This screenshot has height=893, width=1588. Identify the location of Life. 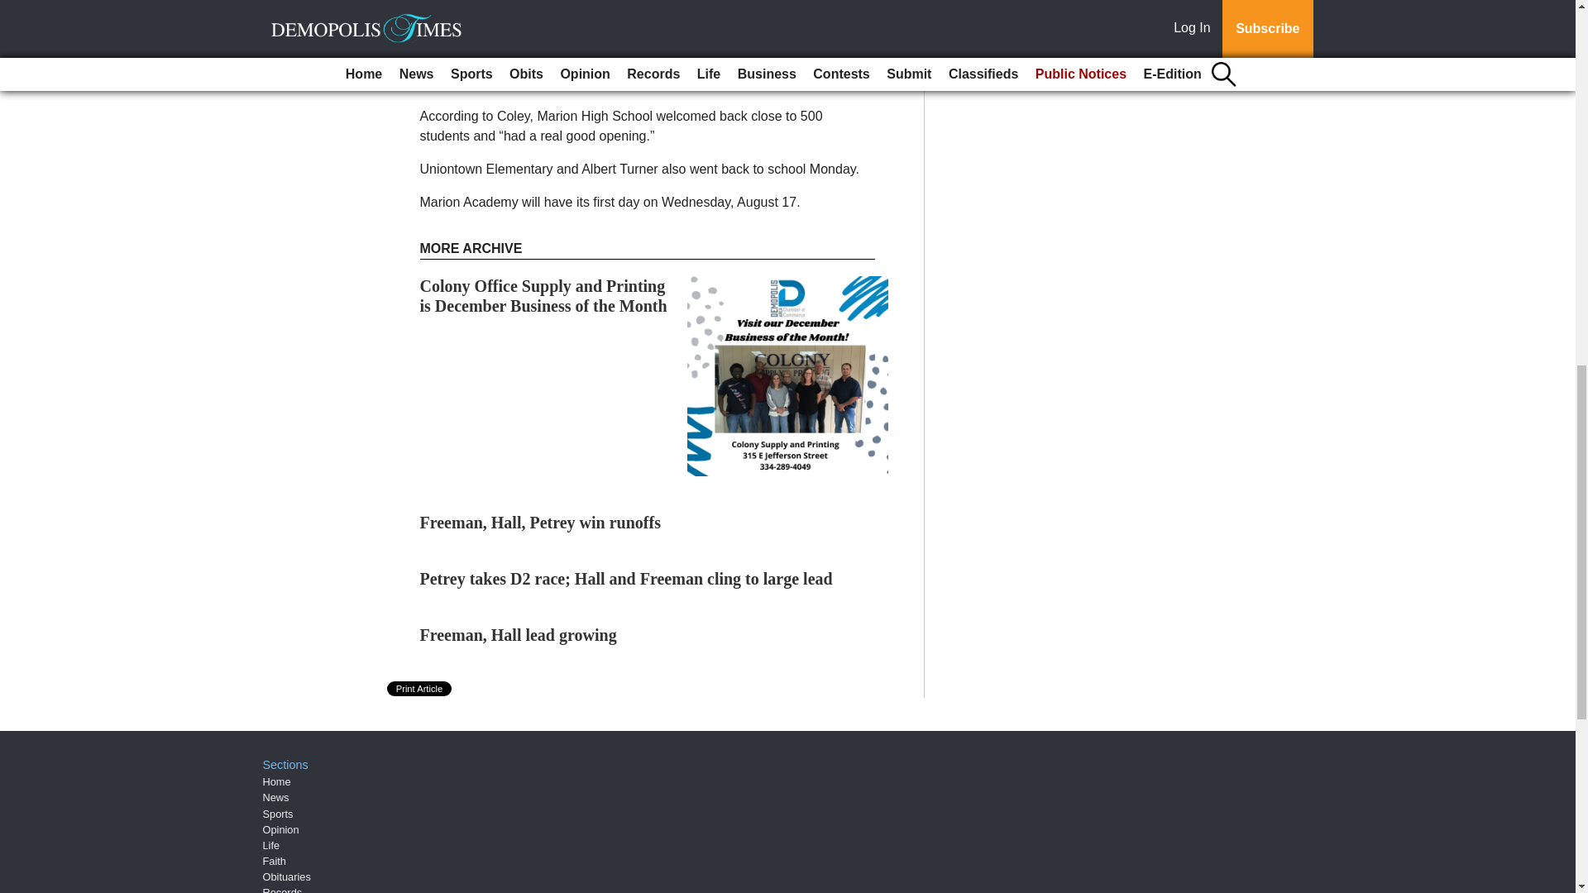
(271, 845).